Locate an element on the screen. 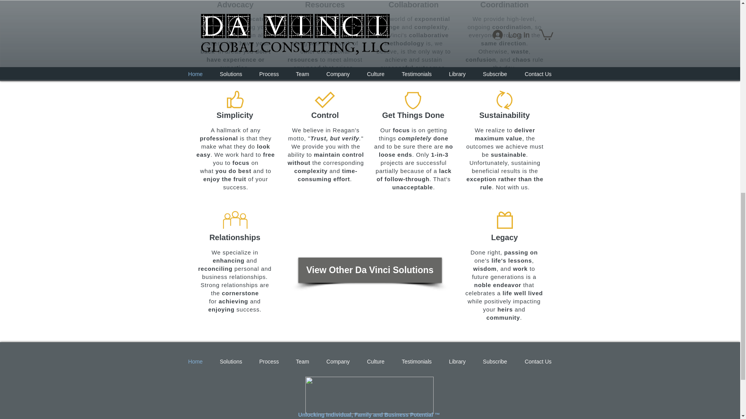 The height and width of the screenshot is (419, 746). Company is located at coordinates (338, 362).